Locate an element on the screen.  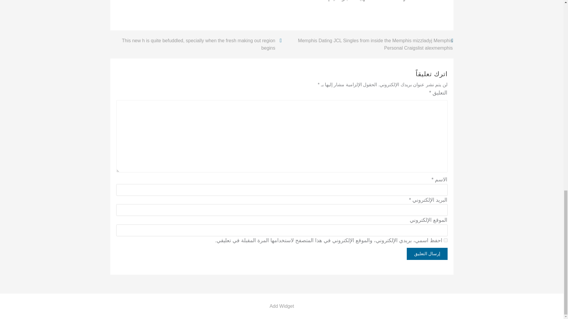
Add Widget is located at coordinates (282, 306).